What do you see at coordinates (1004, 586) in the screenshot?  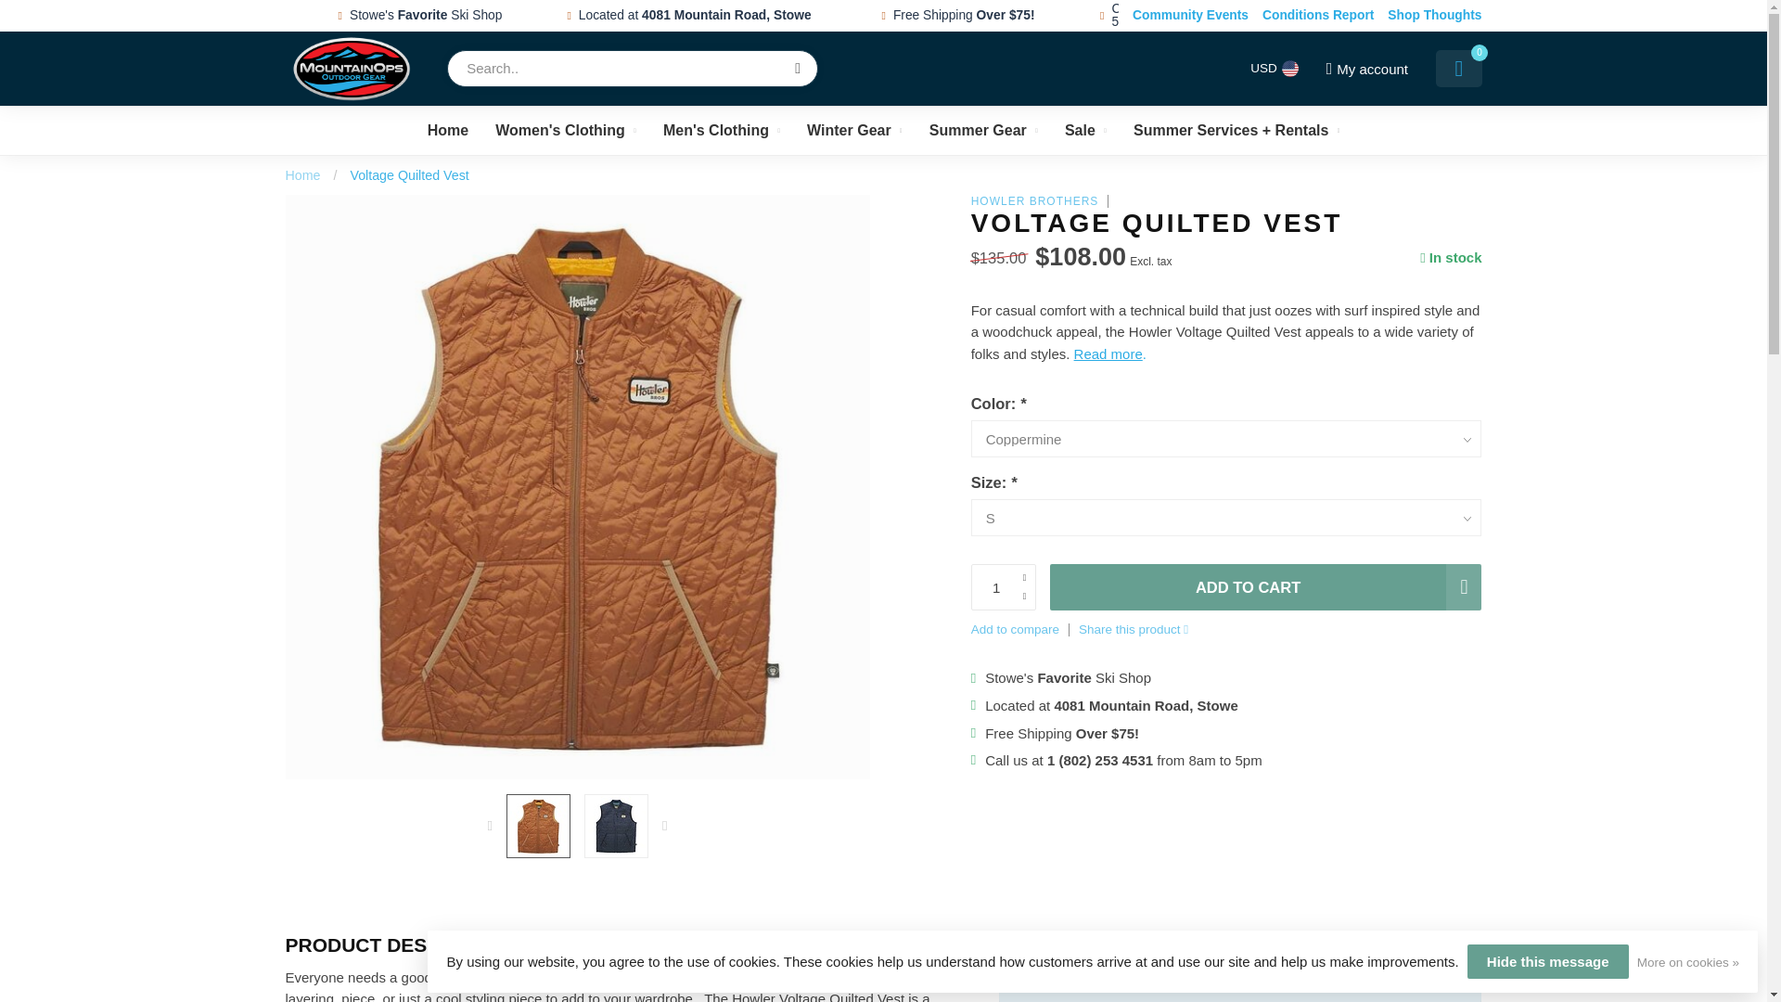 I see `1` at bounding box center [1004, 586].